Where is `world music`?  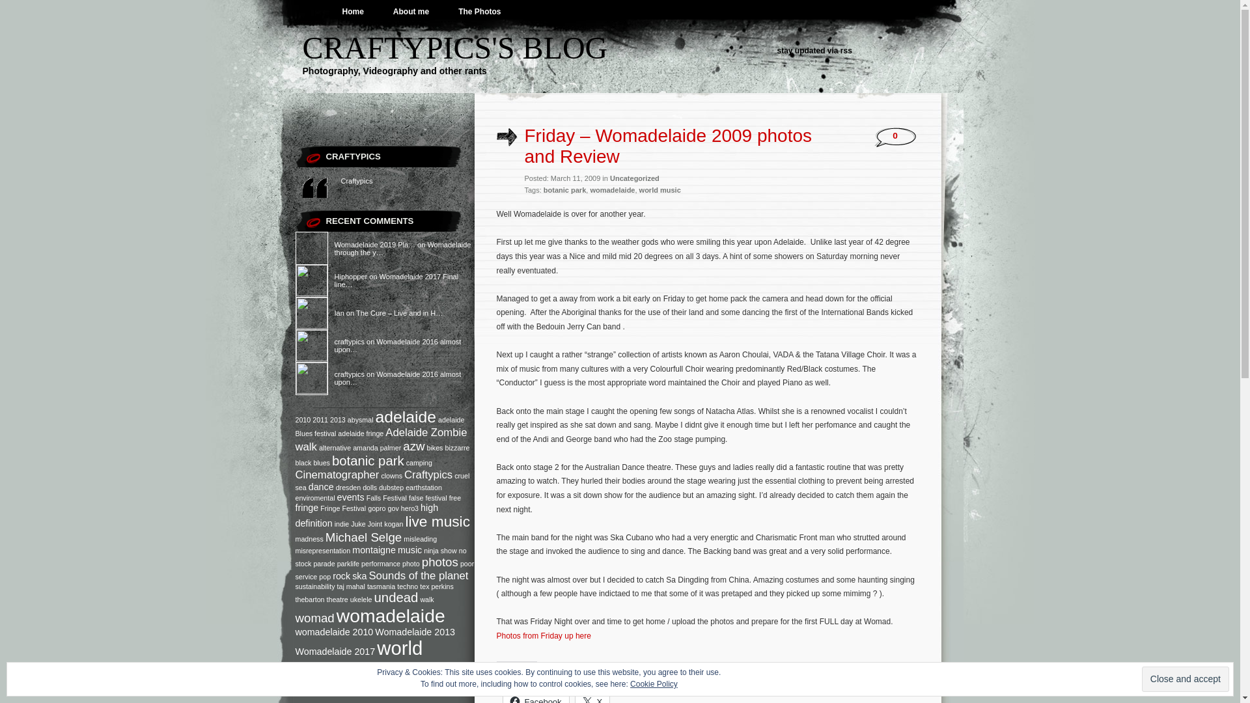 world music is located at coordinates (660, 190).